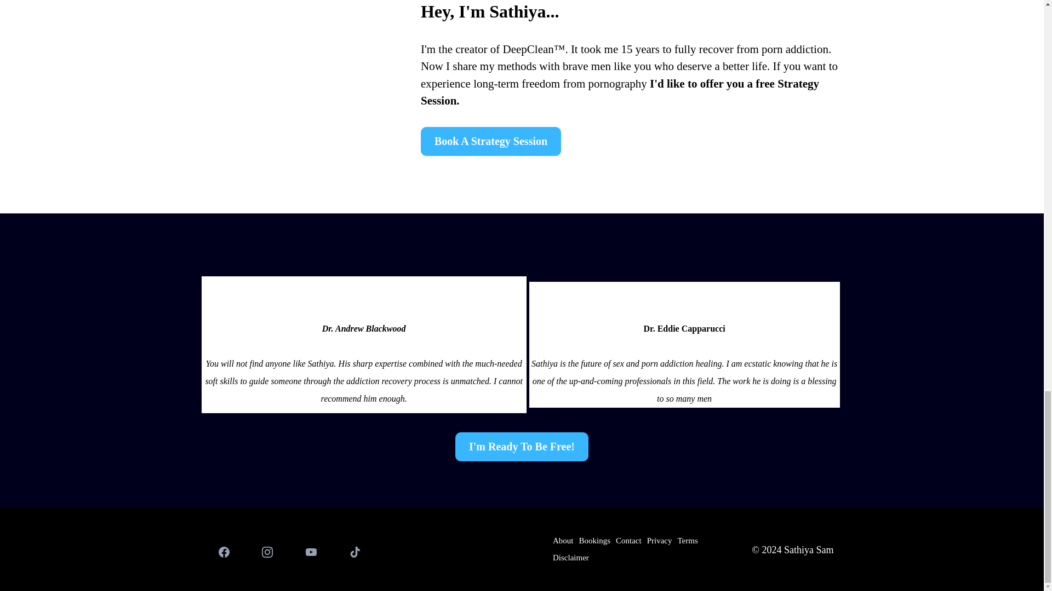 This screenshot has width=1052, height=591. Describe the element at coordinates (571, 558) in the screenshot. I see `Disclaimer` at that location.